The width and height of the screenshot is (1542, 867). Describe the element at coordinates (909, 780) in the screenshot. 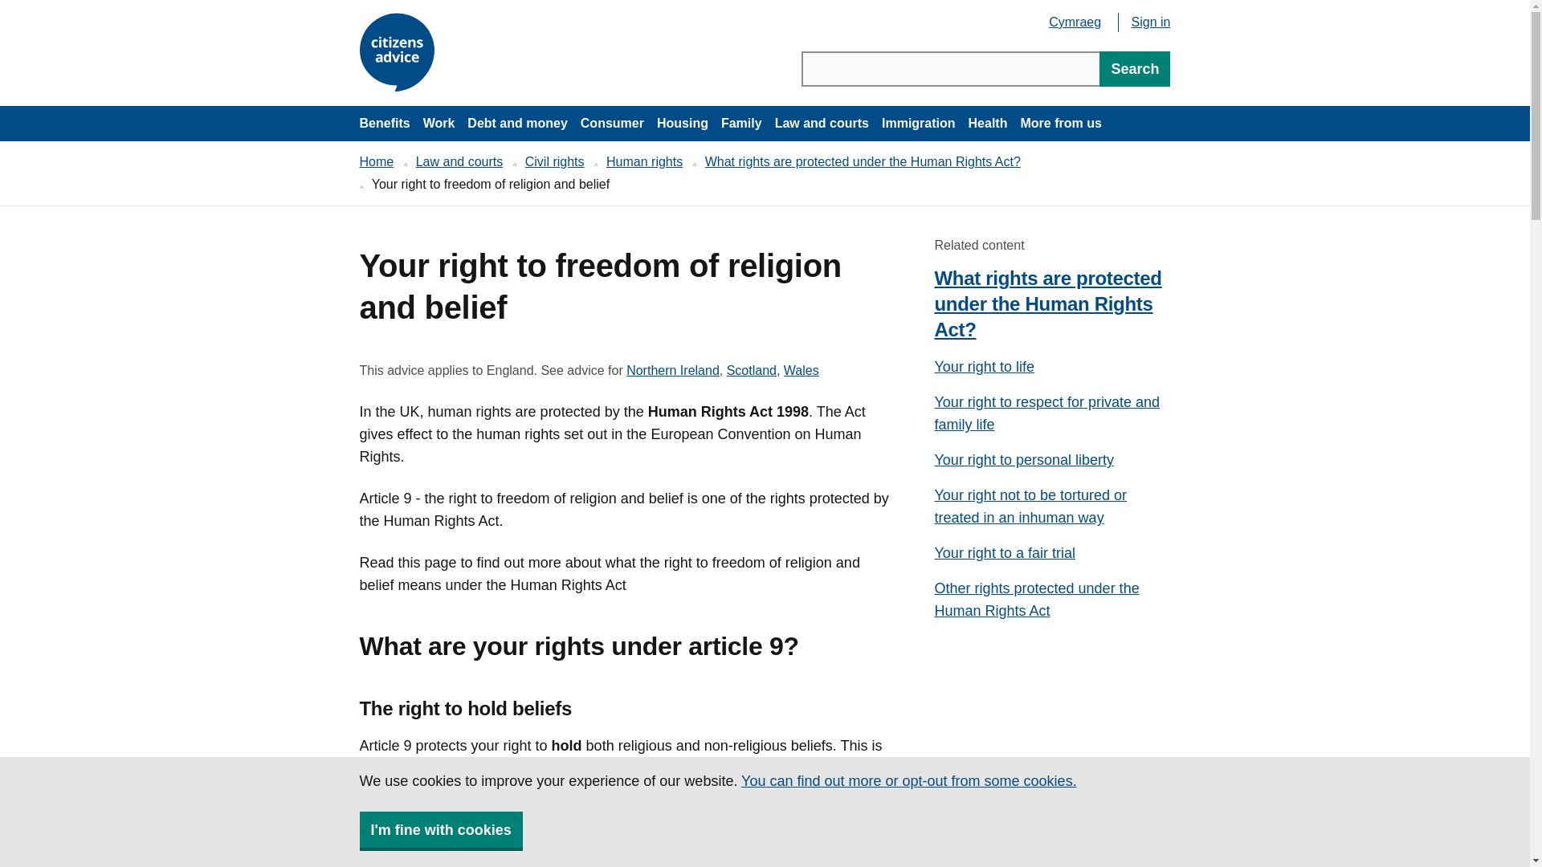

I see `You can find out more or opt-out from some cookies.` at that location.